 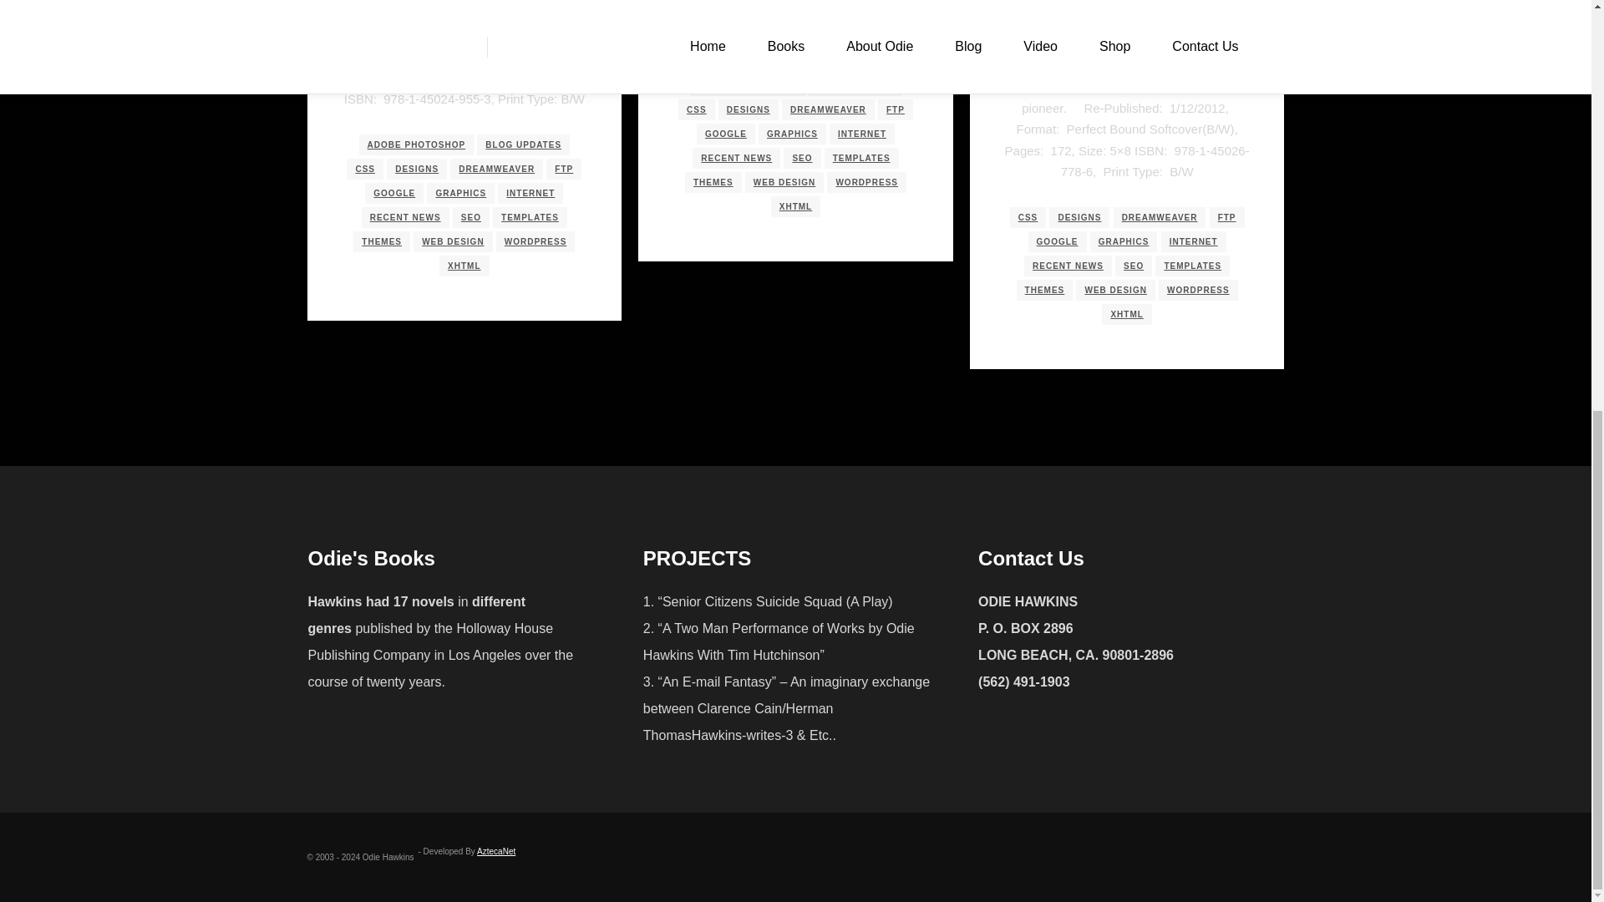 What do you see at coordinates (563, 169) in the screenshot?
I see `FTP` at bounding box center [563, 169].